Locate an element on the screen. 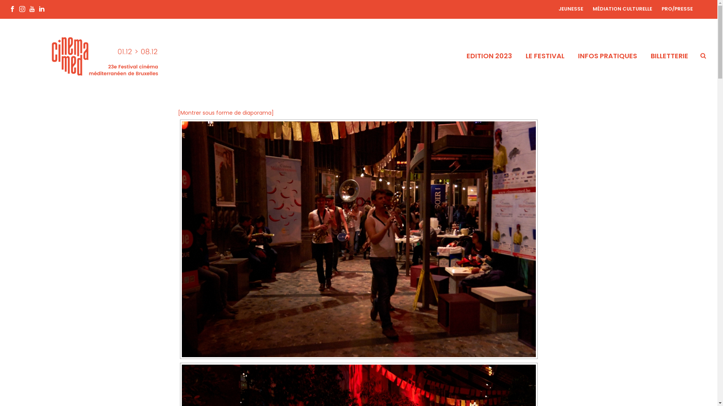 The width and height of the screenshot is (723, 406). JEUNESSE is located at coordinates (571, 9).